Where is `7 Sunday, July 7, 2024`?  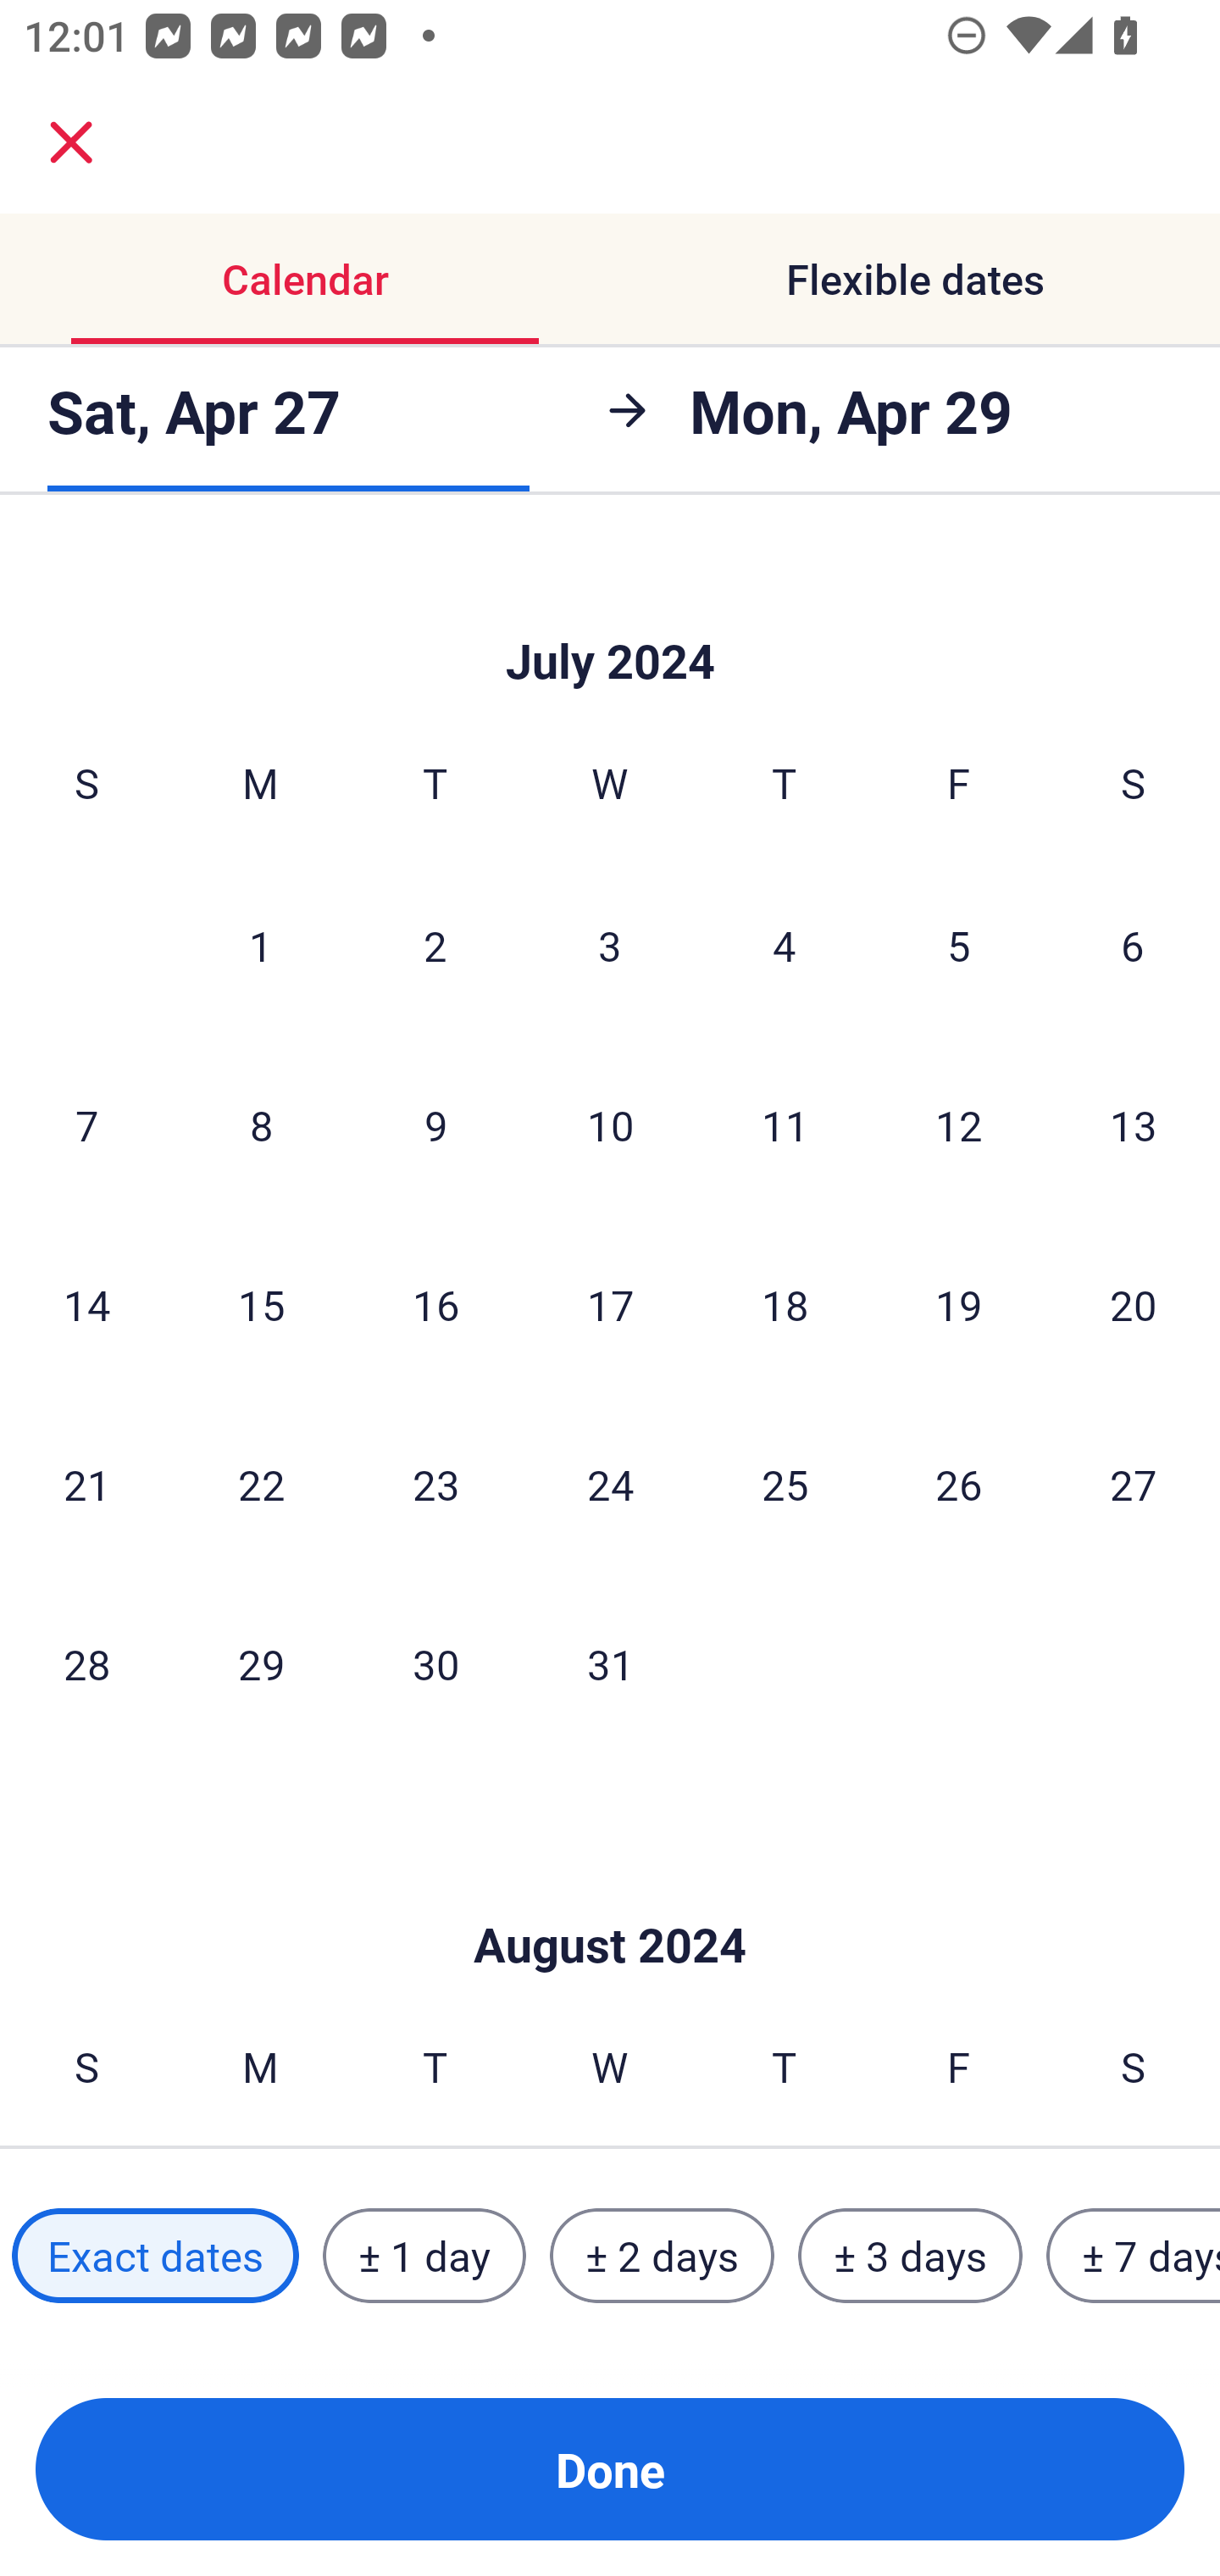 7 Sunday, July 7, 2024 is located at coordinates (86, 1124).